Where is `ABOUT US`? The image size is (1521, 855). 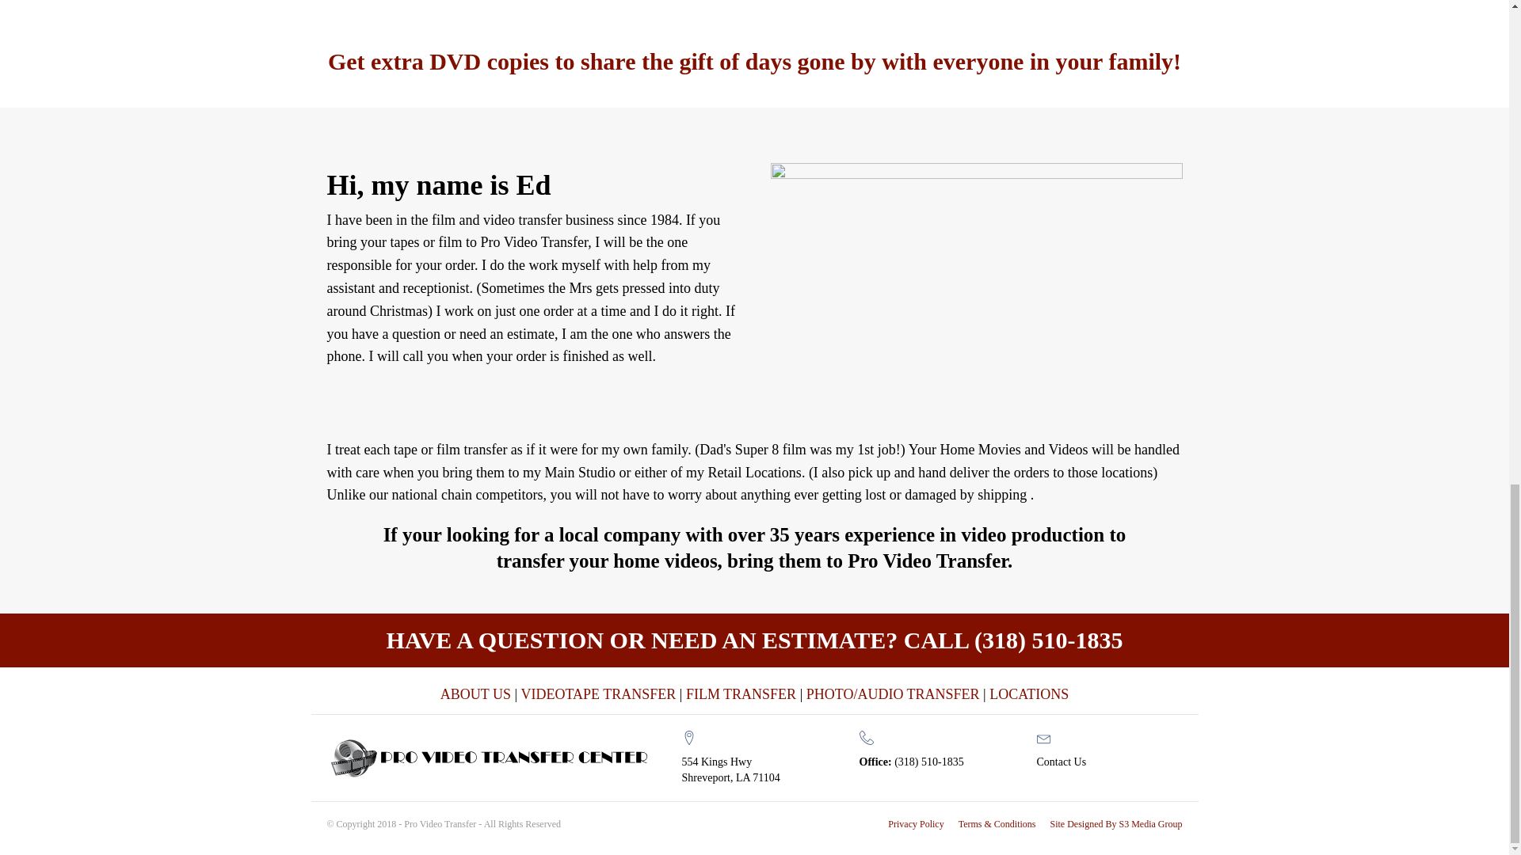
ABOUT US is located at coordinates (475, 694).